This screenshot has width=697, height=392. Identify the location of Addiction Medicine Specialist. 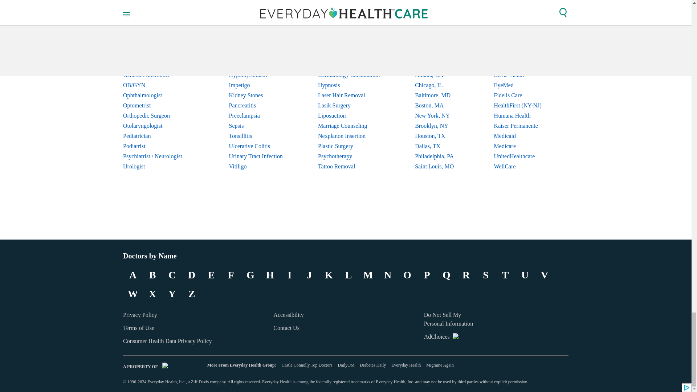
(158, 24).